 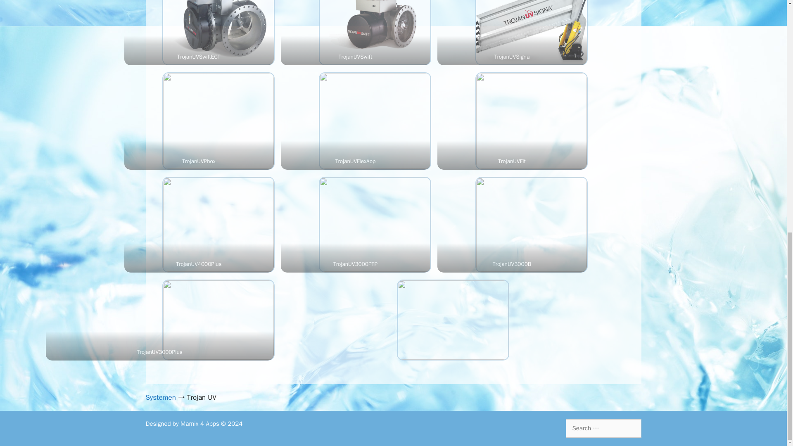 I want to click on TrojanUVFlex, so click(x=375, y=121).